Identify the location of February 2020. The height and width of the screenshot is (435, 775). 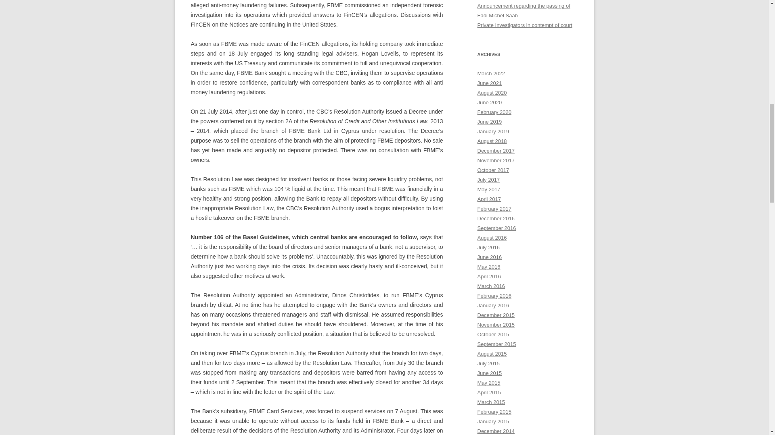
(494, 112).